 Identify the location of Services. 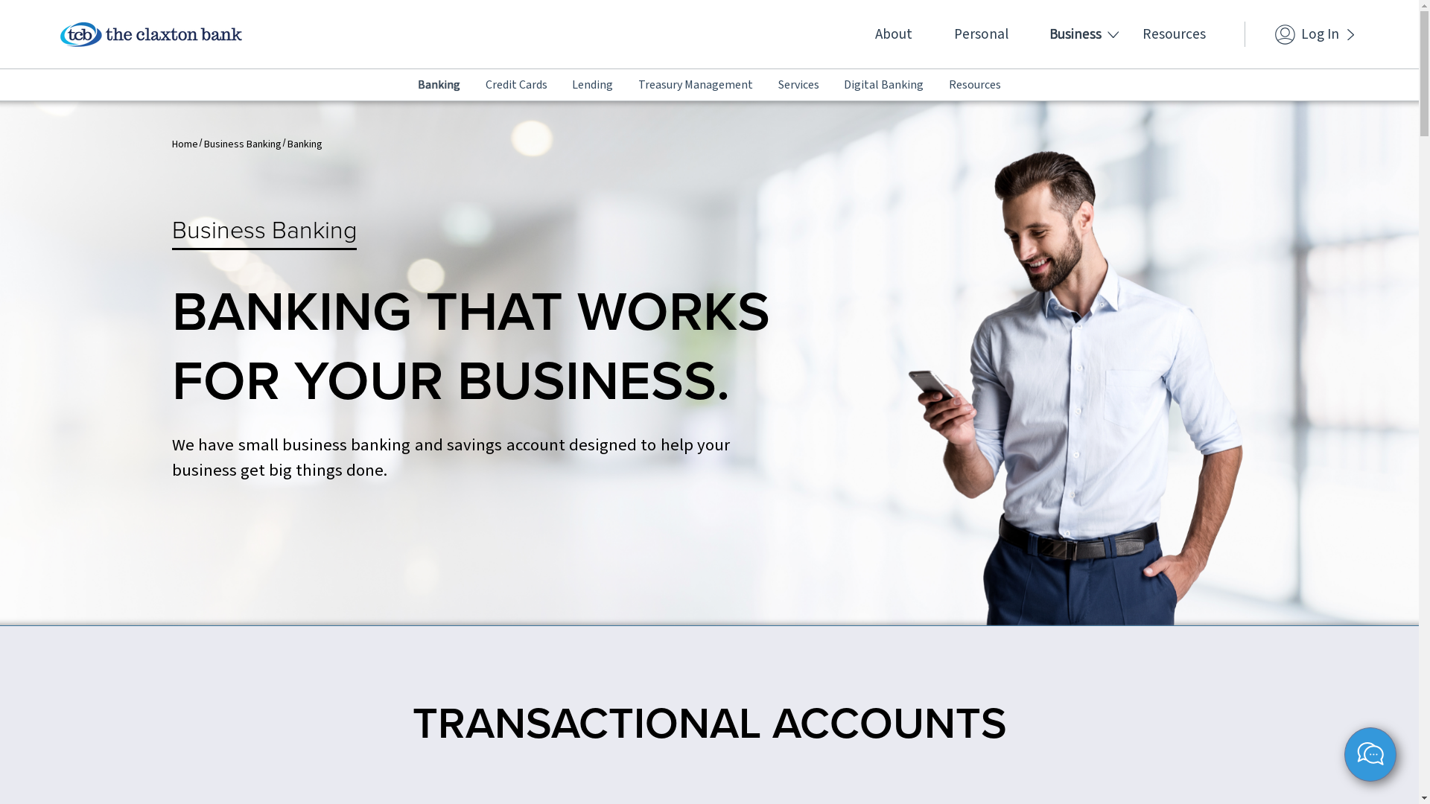
(798, 85).